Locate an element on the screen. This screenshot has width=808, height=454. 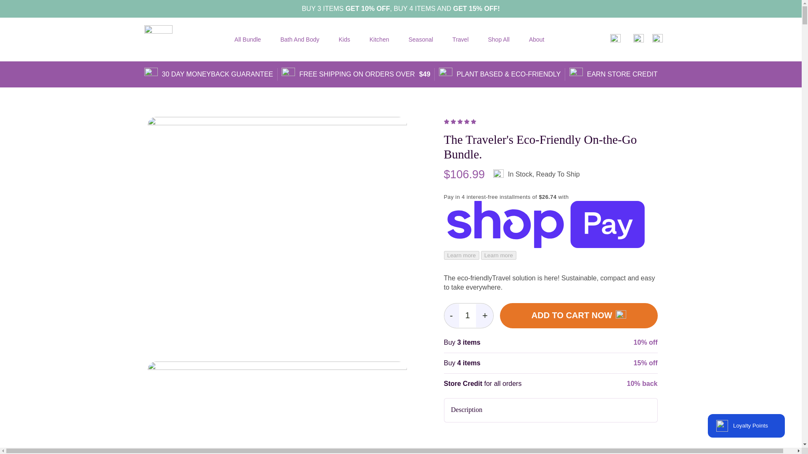
Skip to content is located at coordinates (25, 10).